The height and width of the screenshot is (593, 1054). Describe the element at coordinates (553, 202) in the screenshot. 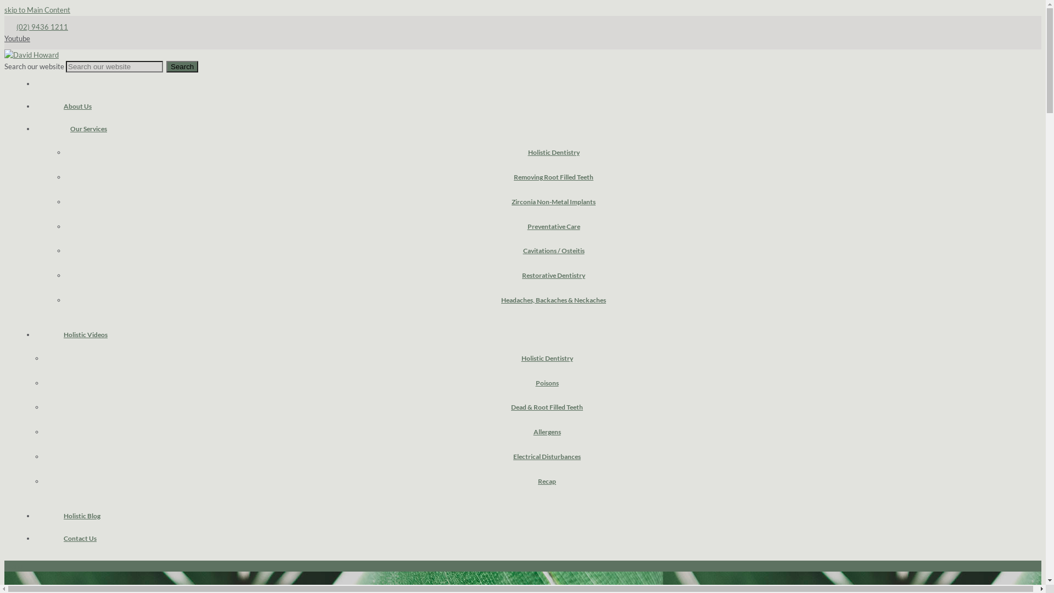

I see `Zirconia Non-Metal Implants` at that location.